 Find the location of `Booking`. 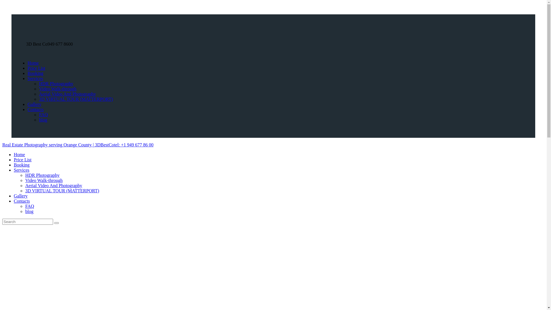

Booking is located at coordinates (36, 73).